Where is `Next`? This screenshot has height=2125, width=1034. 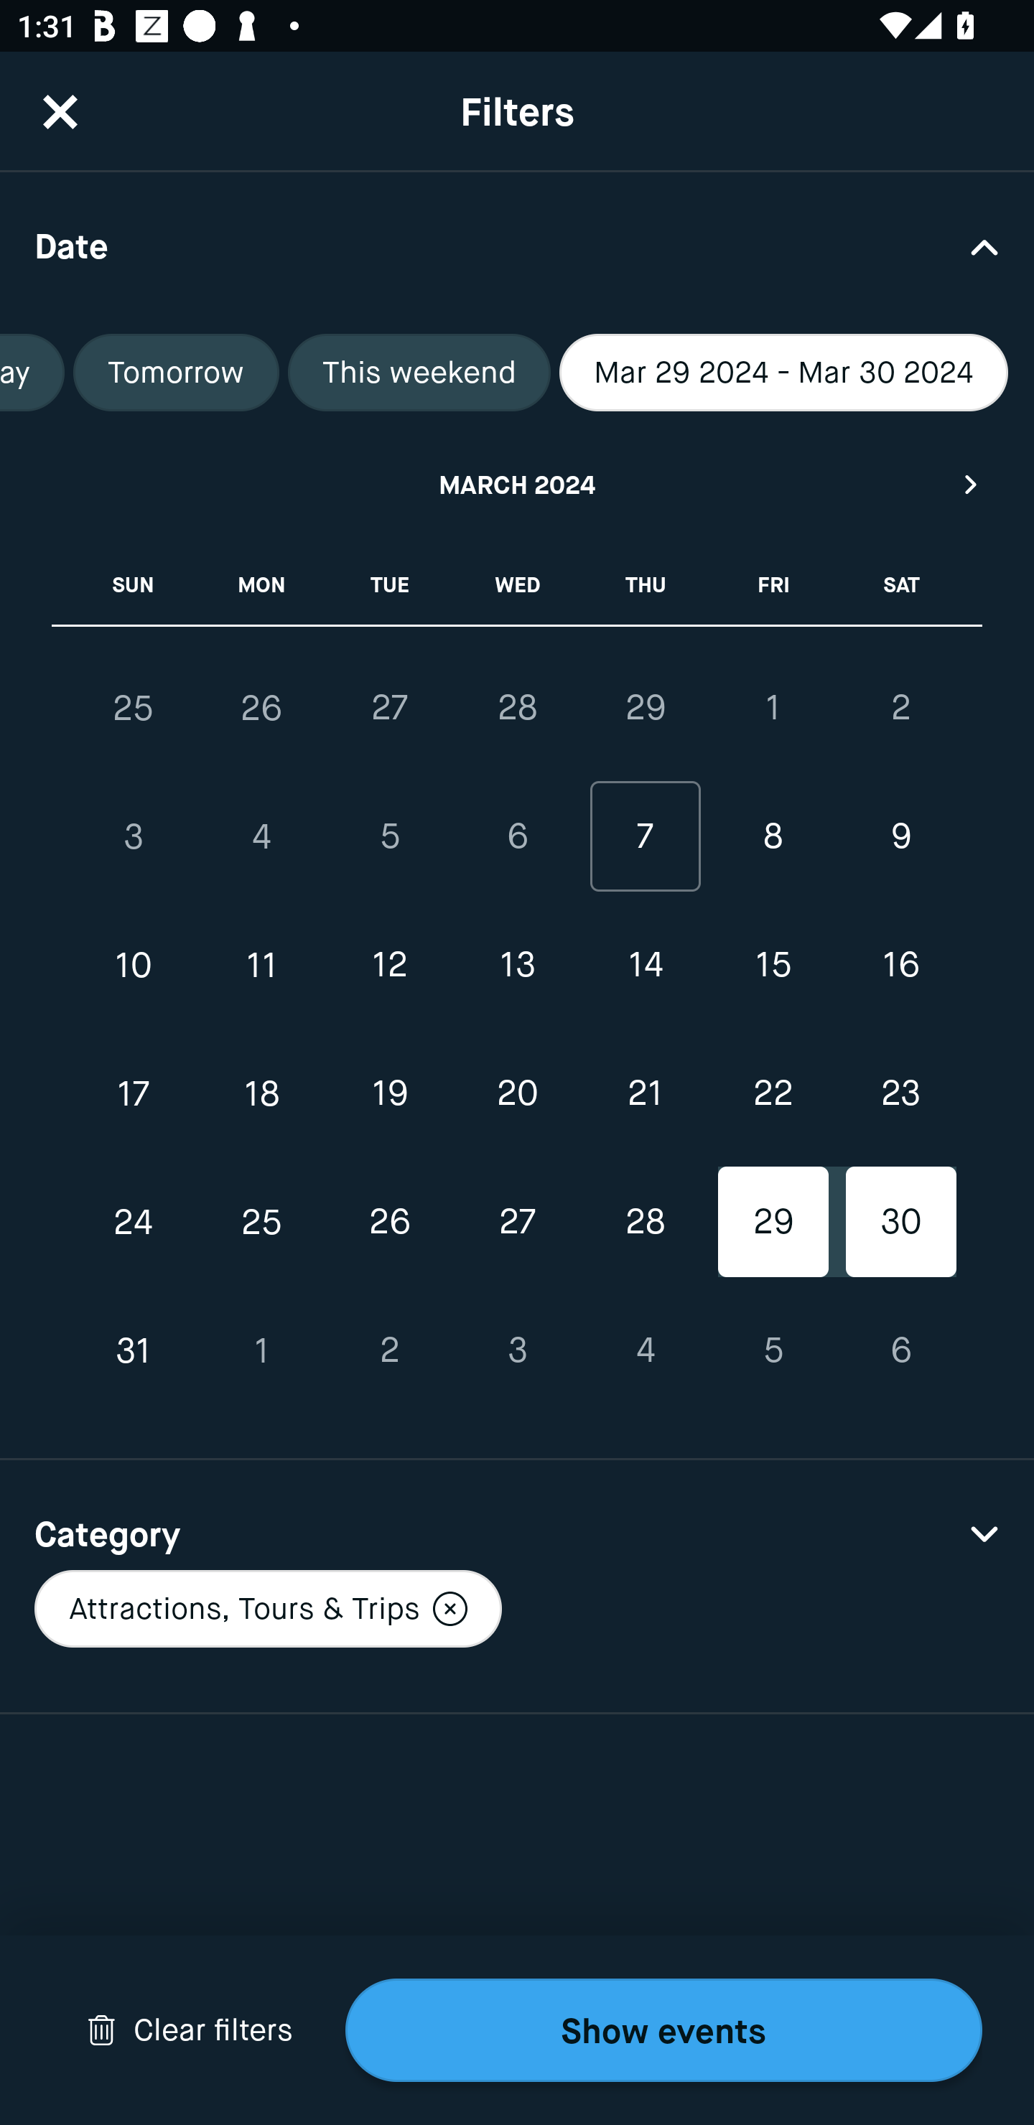 Next is located at coordinates (972, 484).